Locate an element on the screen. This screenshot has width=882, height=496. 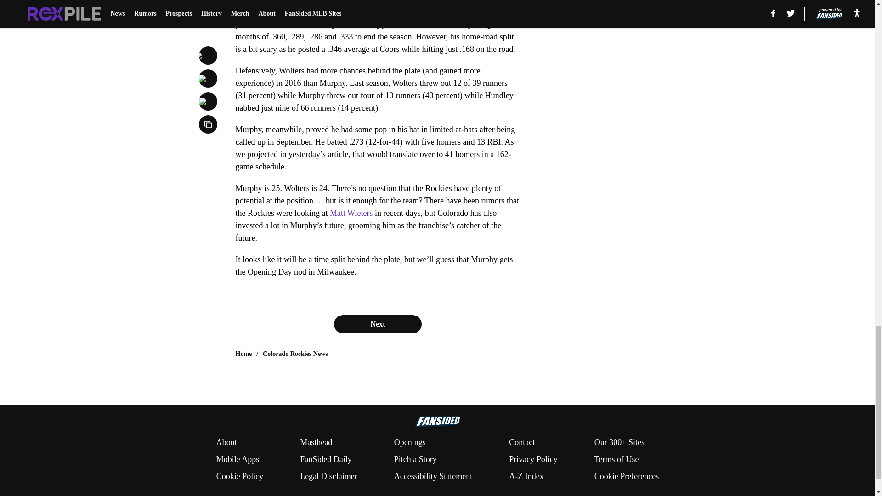
Contact is located at coordinates (521, 443).